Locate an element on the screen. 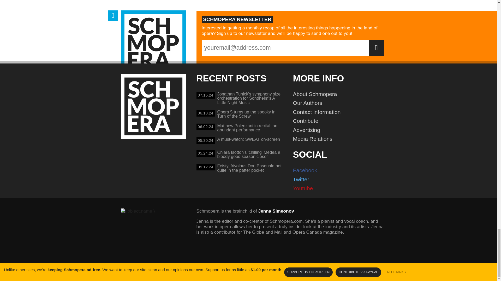 The image size is (501, 281). Media Relations is located at coordinates (341, 139).